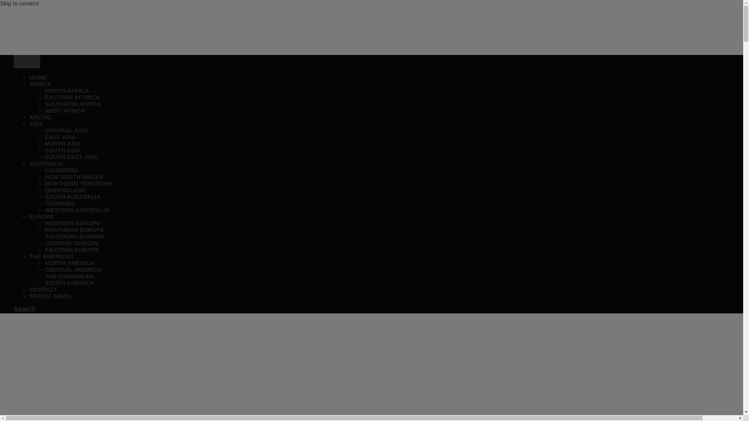 The height and width of the screenshot is (421, 749). What do you see at coordinates (72, 249) in the screenshot?
I see `EASTERN EUROPE` at bounding box center [72, 249].